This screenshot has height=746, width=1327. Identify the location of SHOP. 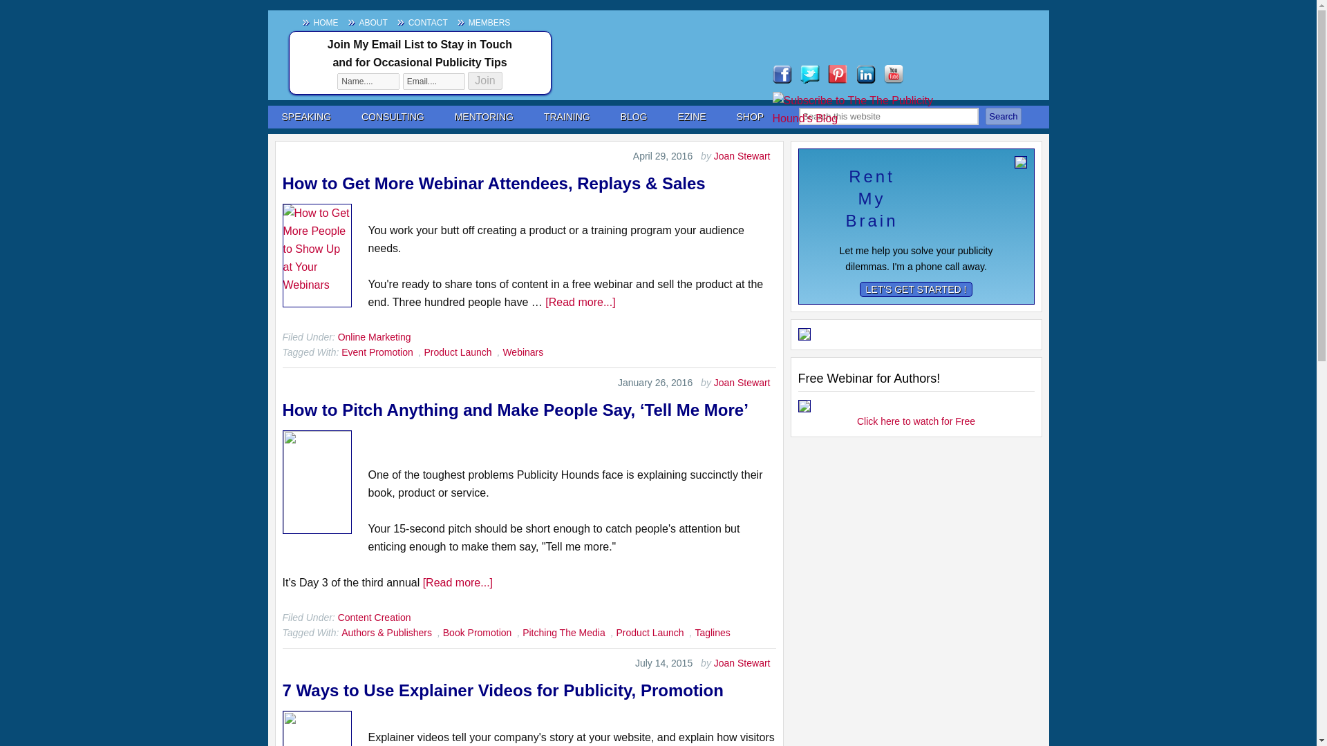
(751, 117).